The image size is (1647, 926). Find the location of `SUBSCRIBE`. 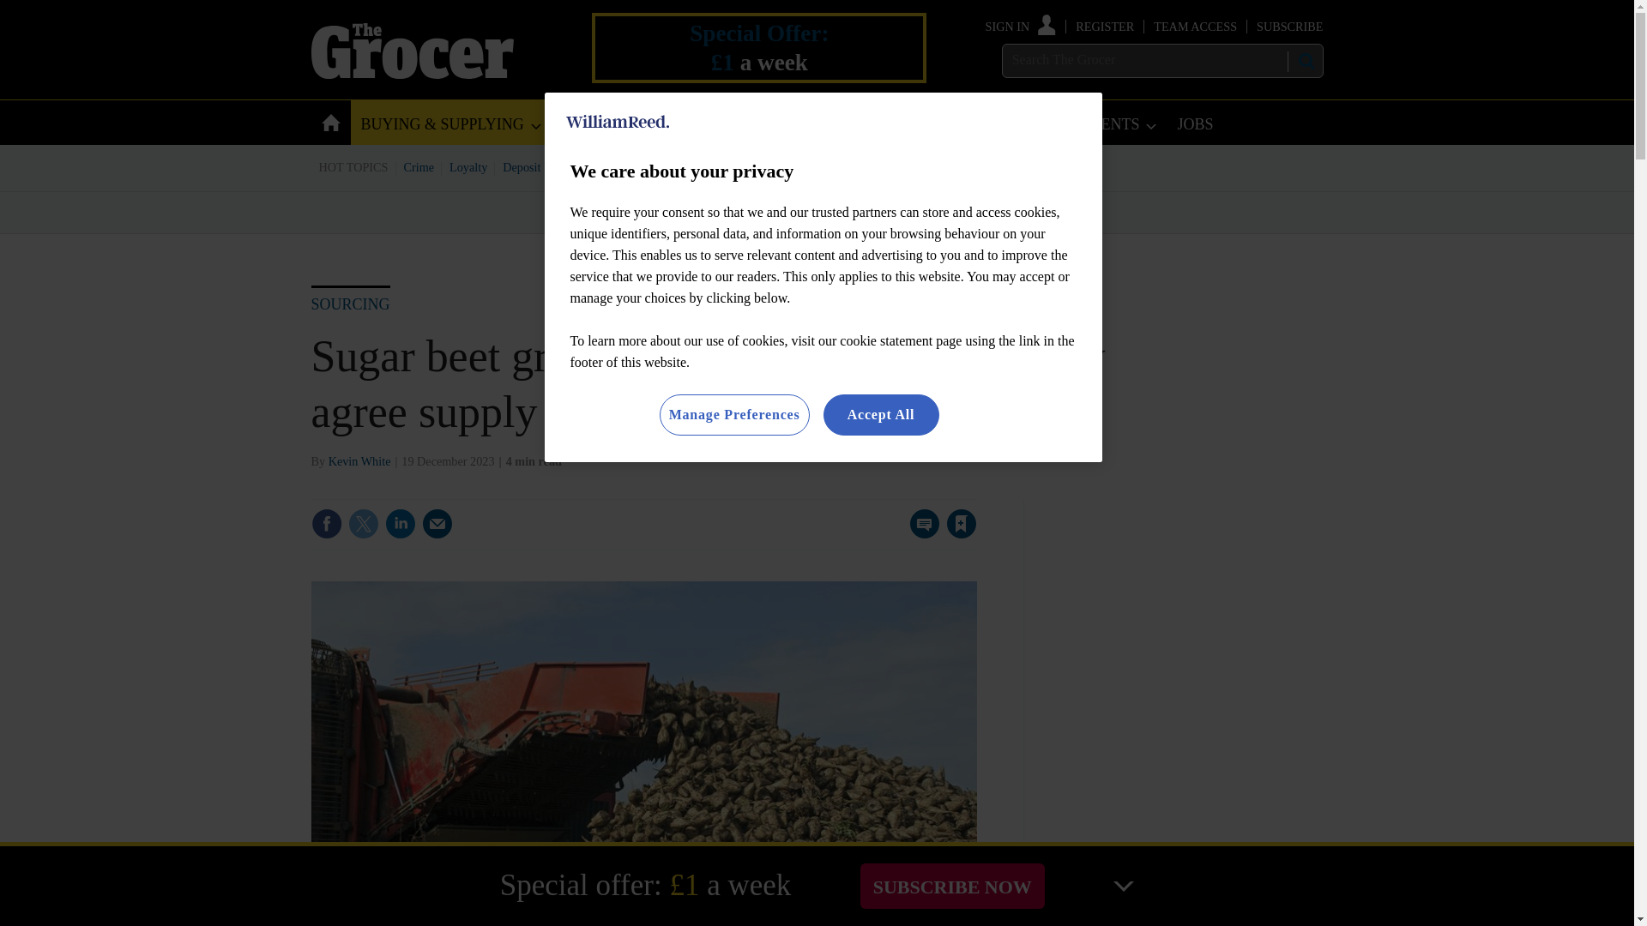

SUBSCRIBE is located at coordinates (1288, 26).